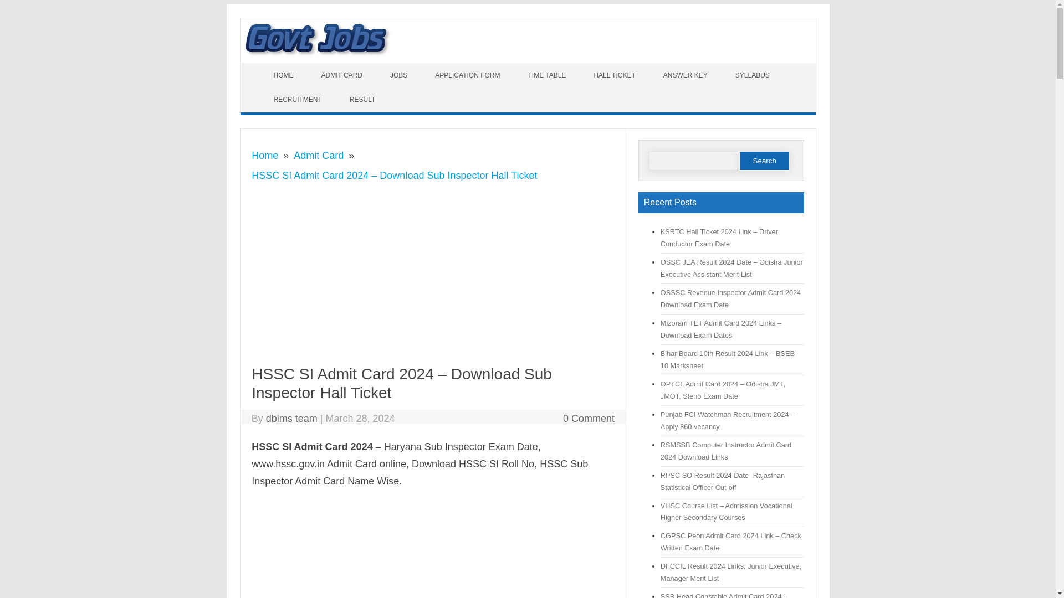 This screenshot has height=598, width=1064. What do you see at coordinates (764, 161) in the screenshot?
I see `Search` at bounding box center [764, 161].